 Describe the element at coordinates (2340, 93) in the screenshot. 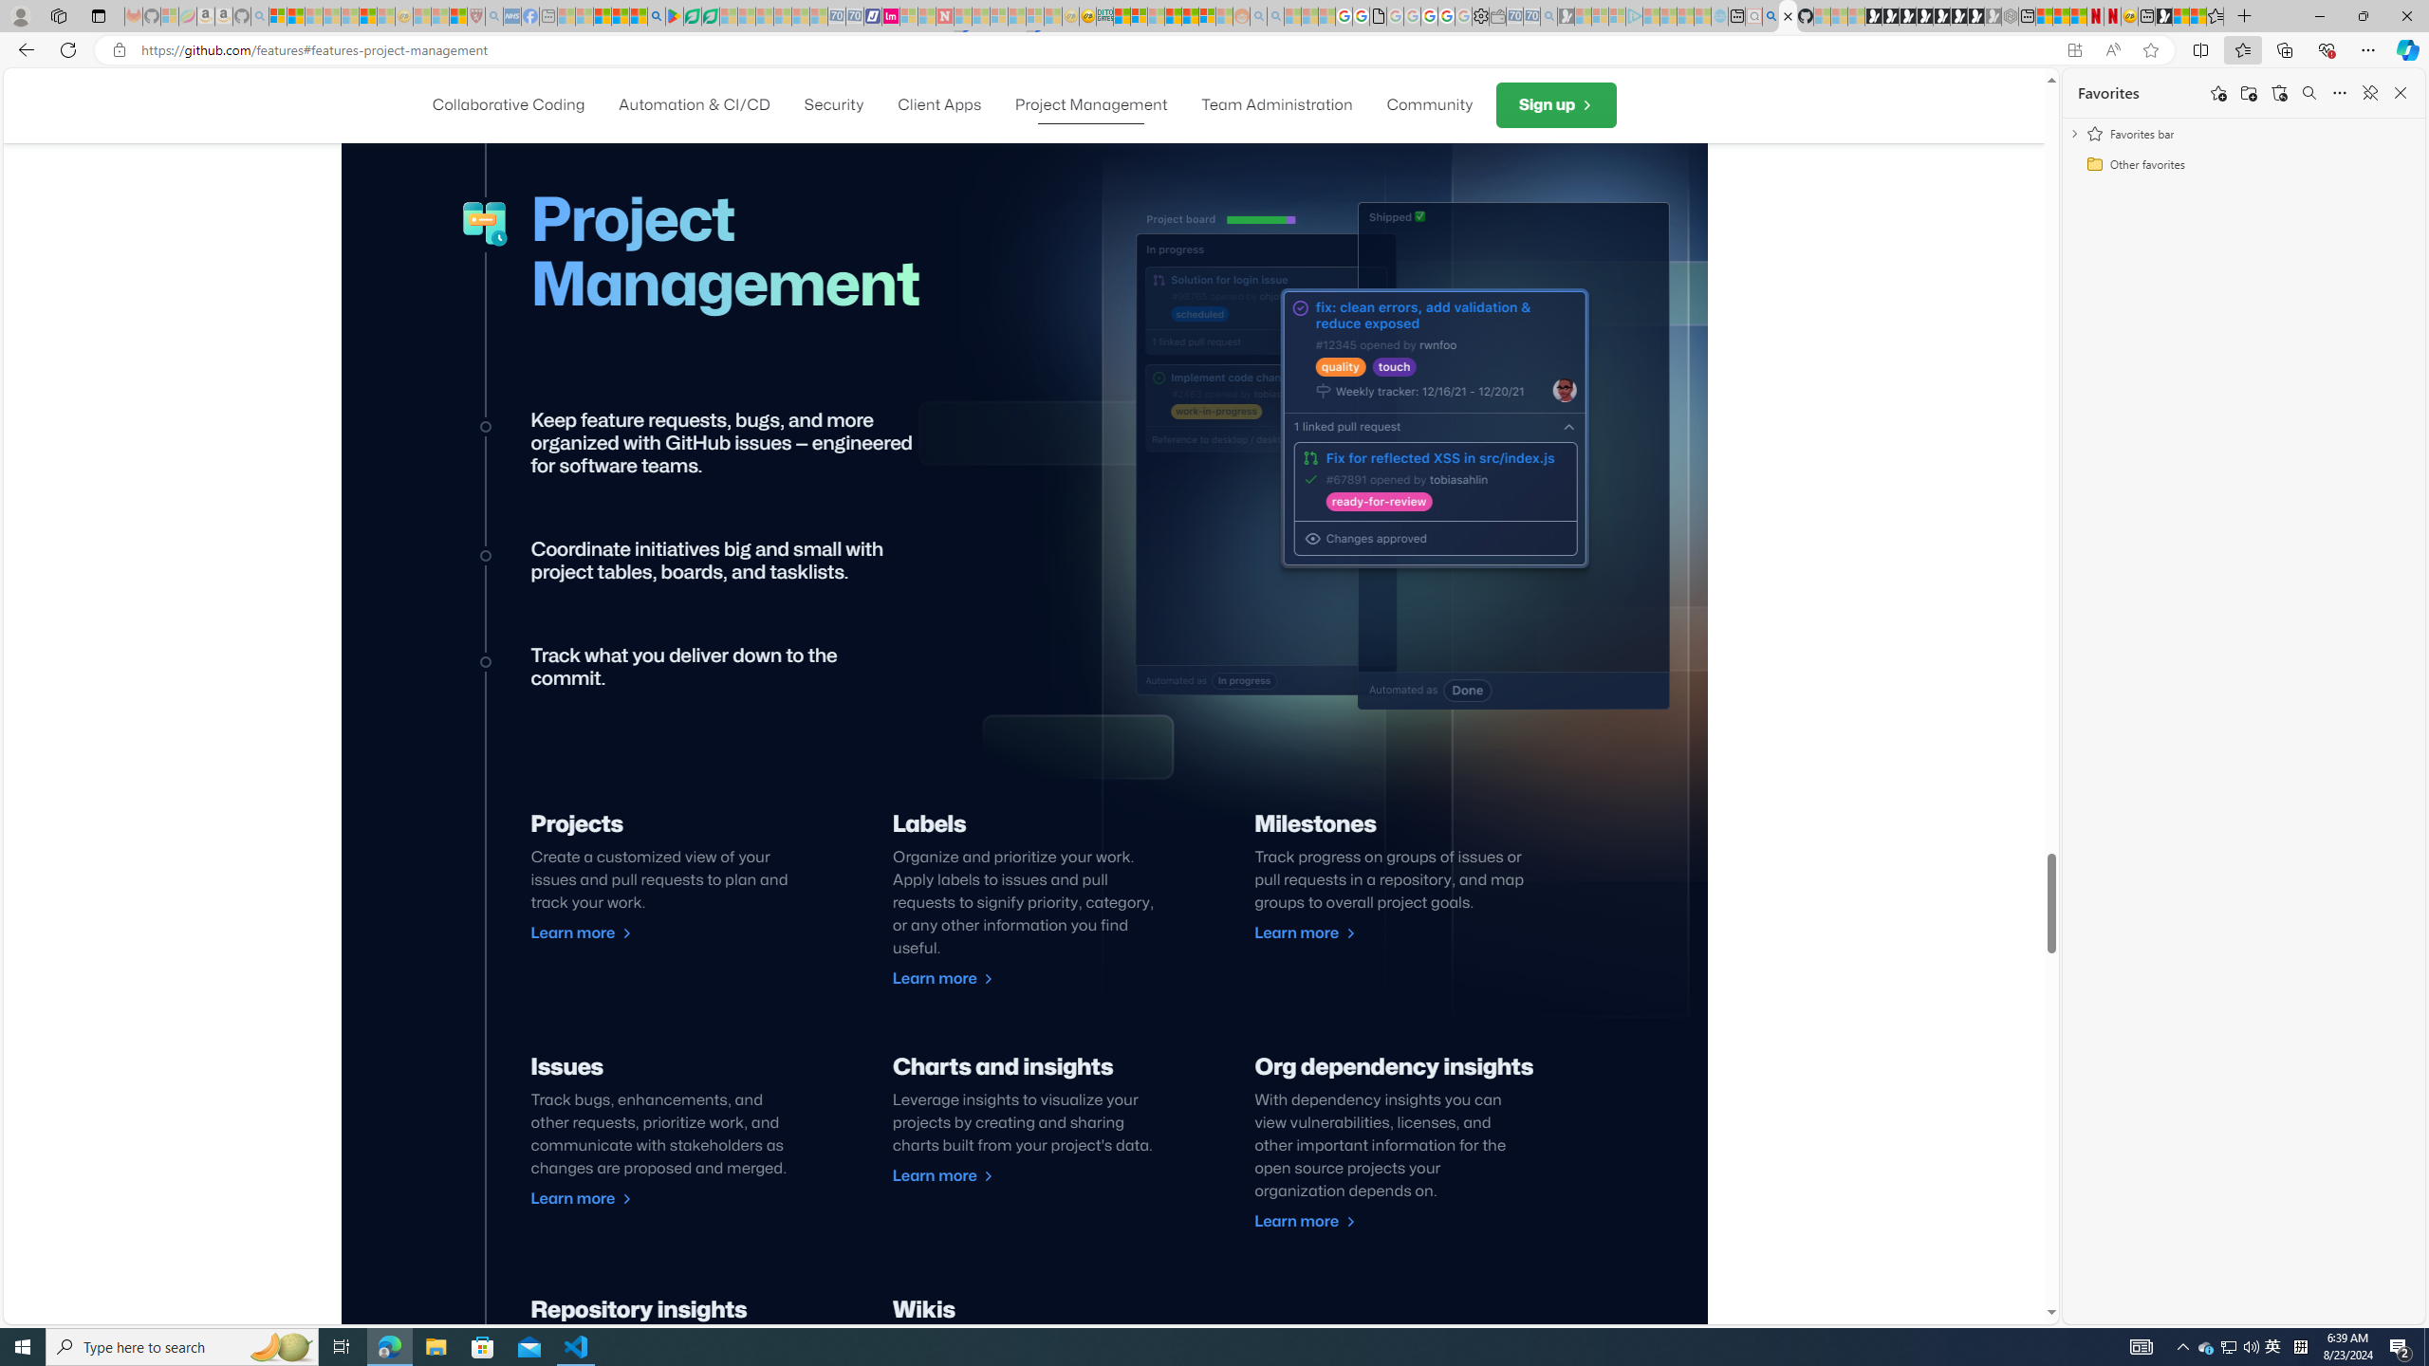

I see `More options` at that location.